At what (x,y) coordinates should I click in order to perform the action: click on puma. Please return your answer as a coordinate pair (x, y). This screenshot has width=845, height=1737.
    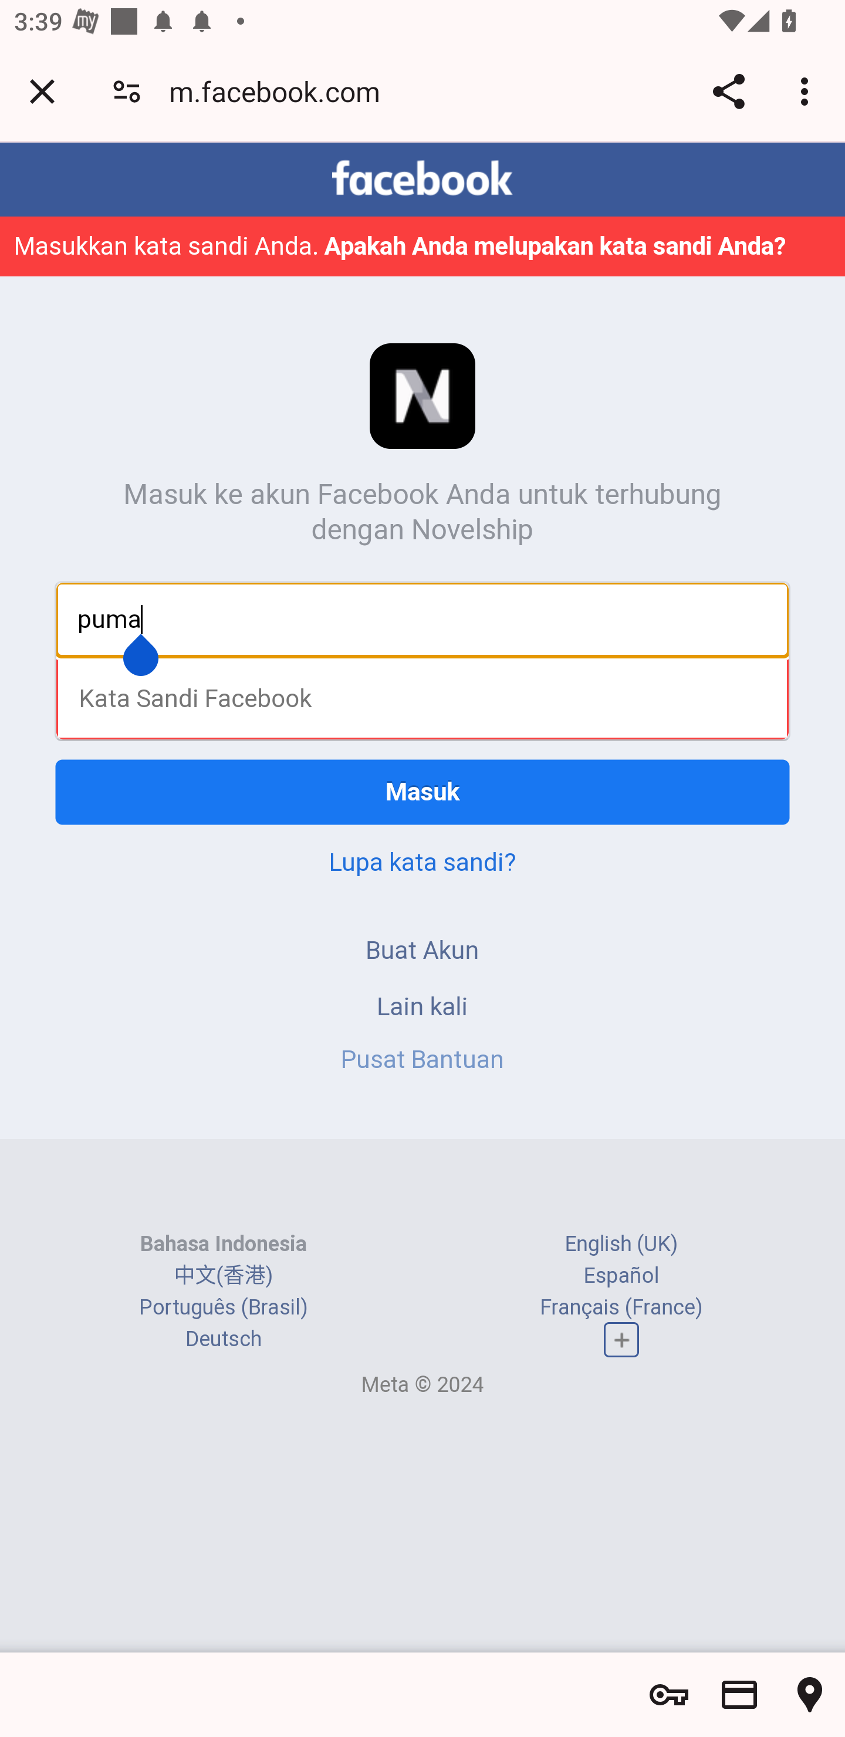
    Looking at the image, I should click on (422, 619).